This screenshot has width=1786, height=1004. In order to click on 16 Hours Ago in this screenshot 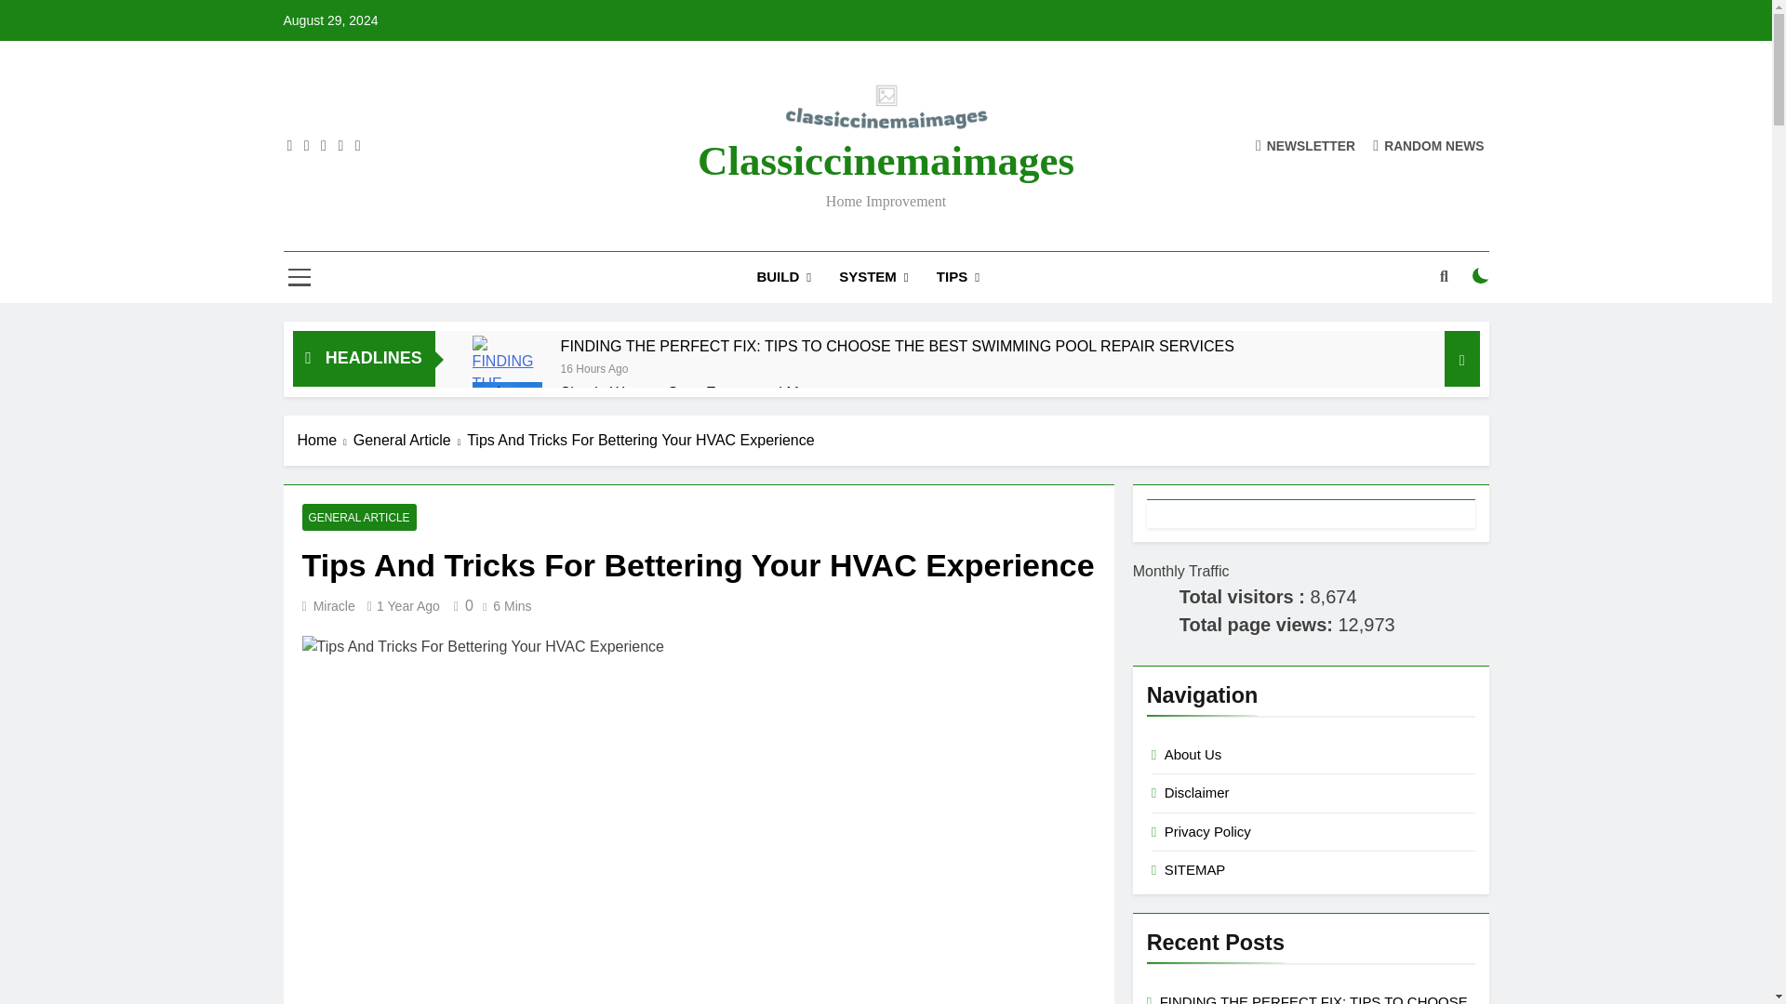, I will do `click(593, 366)`.